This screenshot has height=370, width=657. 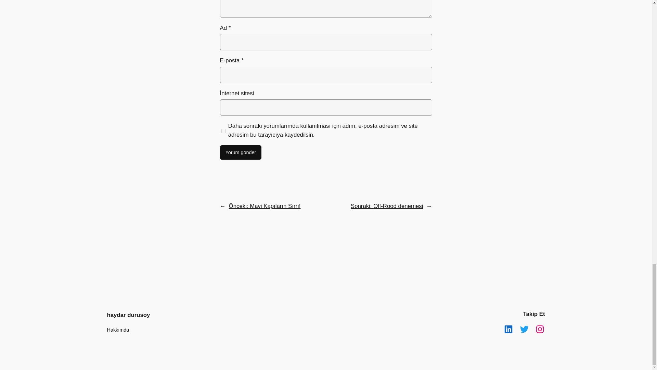 What do you see at coordinates (524, 329) in the screenshot?
I see `Twitter` at bounding box center [524, 329].